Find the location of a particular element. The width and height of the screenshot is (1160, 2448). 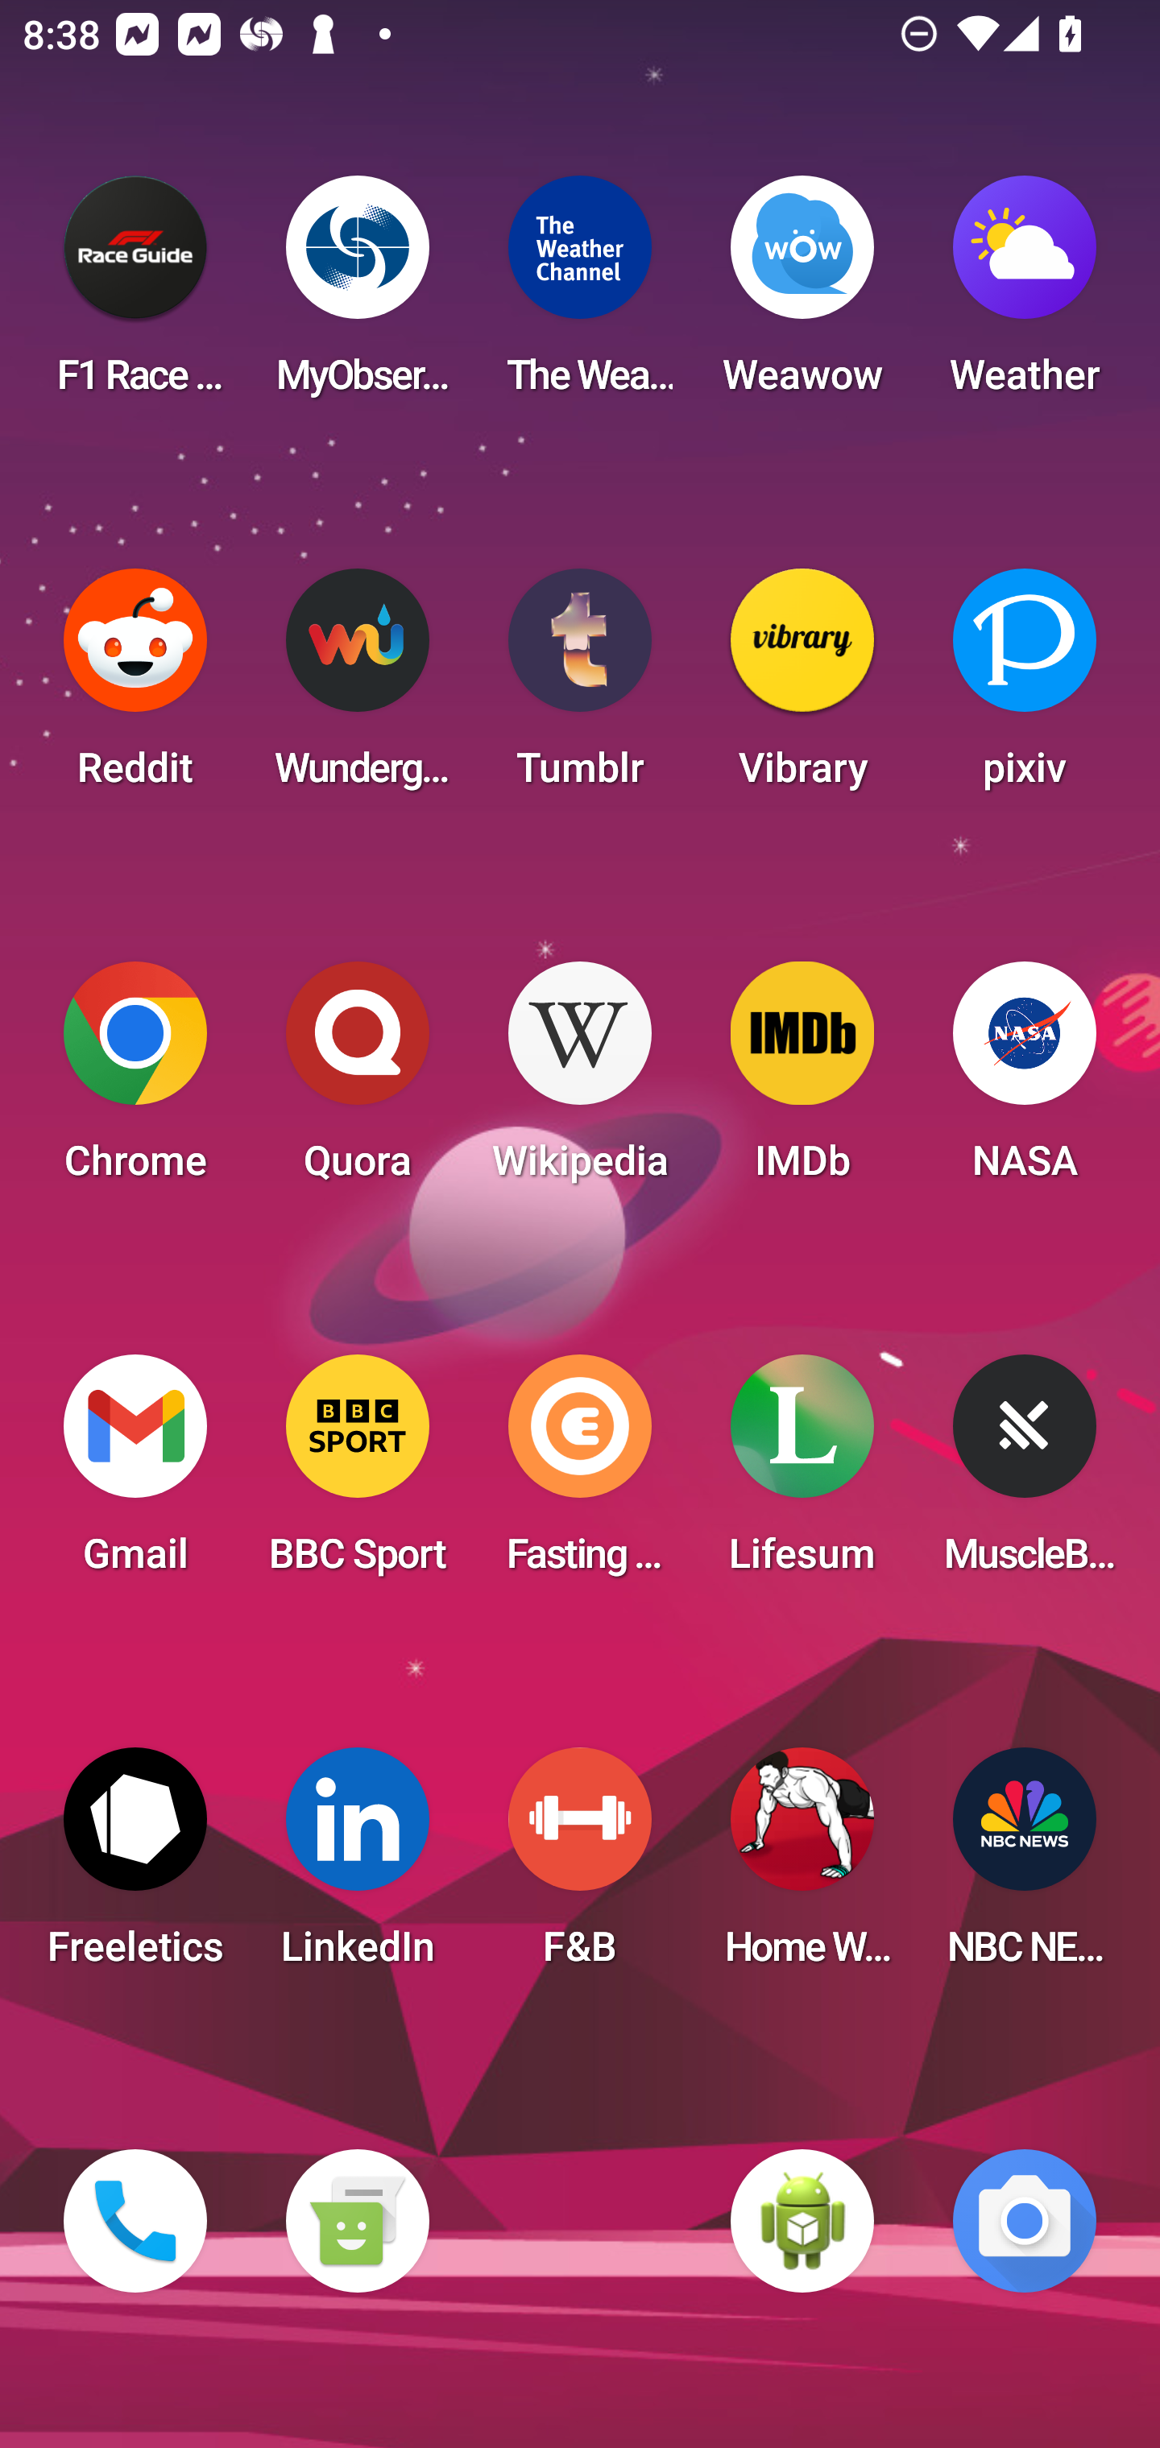

Weawow is located at coordinates (802, 295).